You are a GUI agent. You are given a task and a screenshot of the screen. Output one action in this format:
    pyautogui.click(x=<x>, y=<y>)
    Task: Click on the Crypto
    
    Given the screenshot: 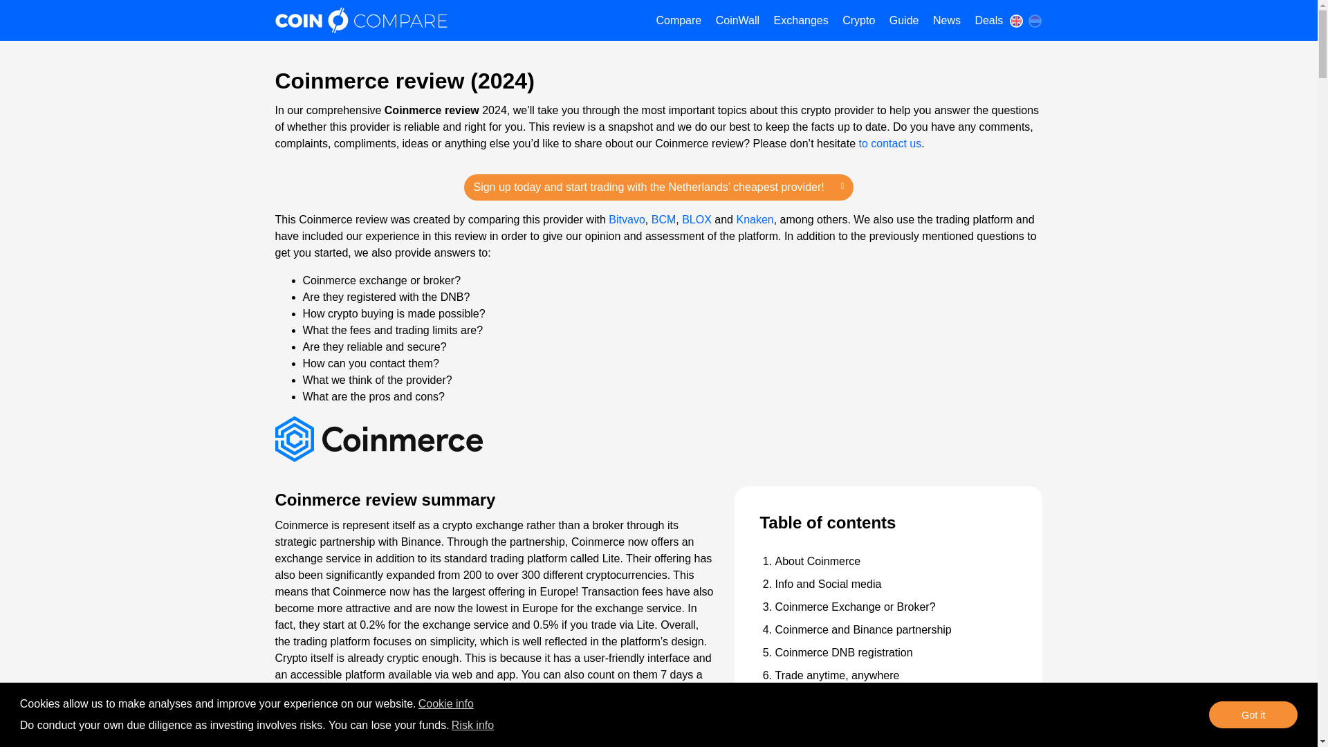 What is the action you would take?
    pyautogui.click(x=858, y=21)
    